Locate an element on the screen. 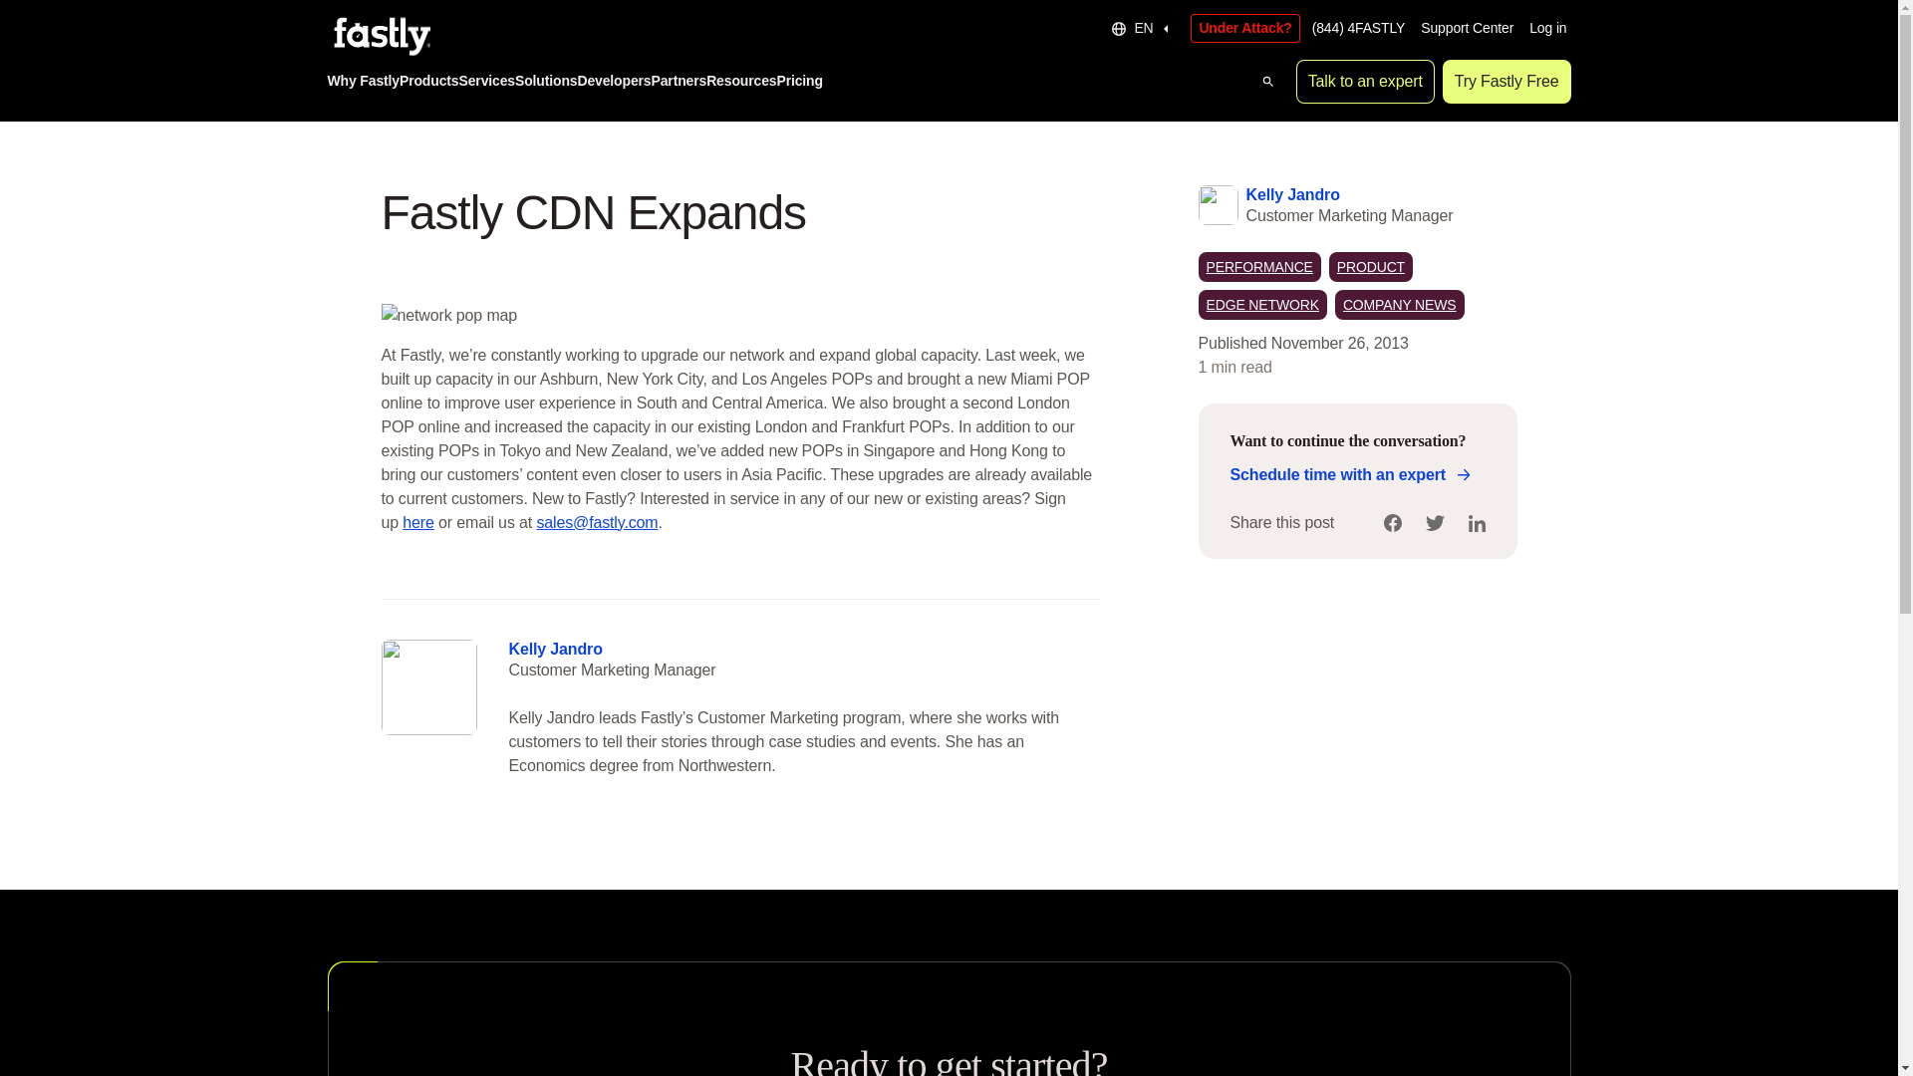 This screenshot has width=1913, height=1076. COMPANY NEWS is located at coordinates (1400, 304).